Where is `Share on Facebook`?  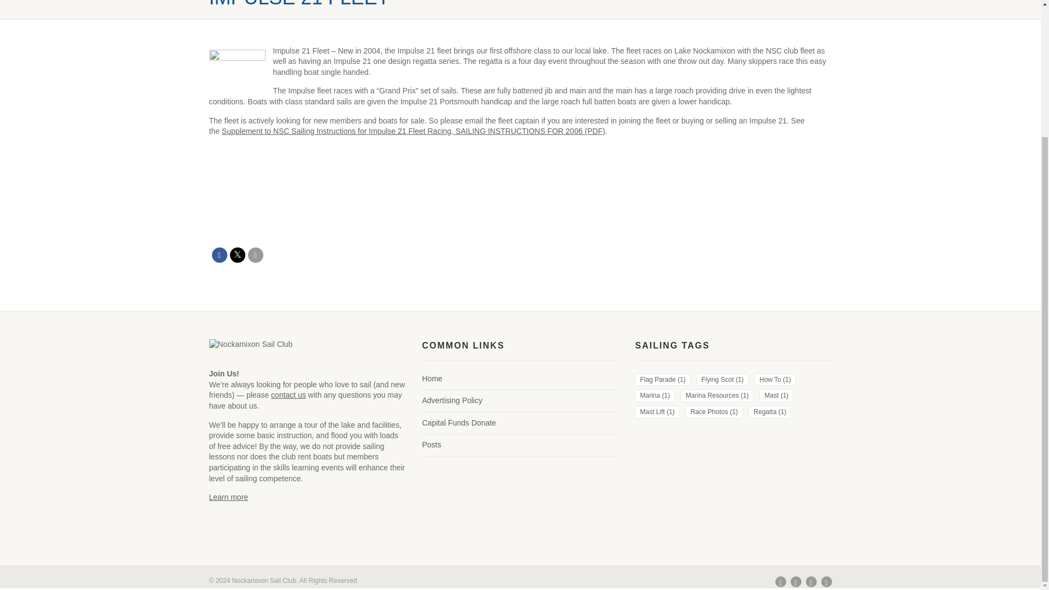 Share on Facebook is located at coordinates (220, 255).